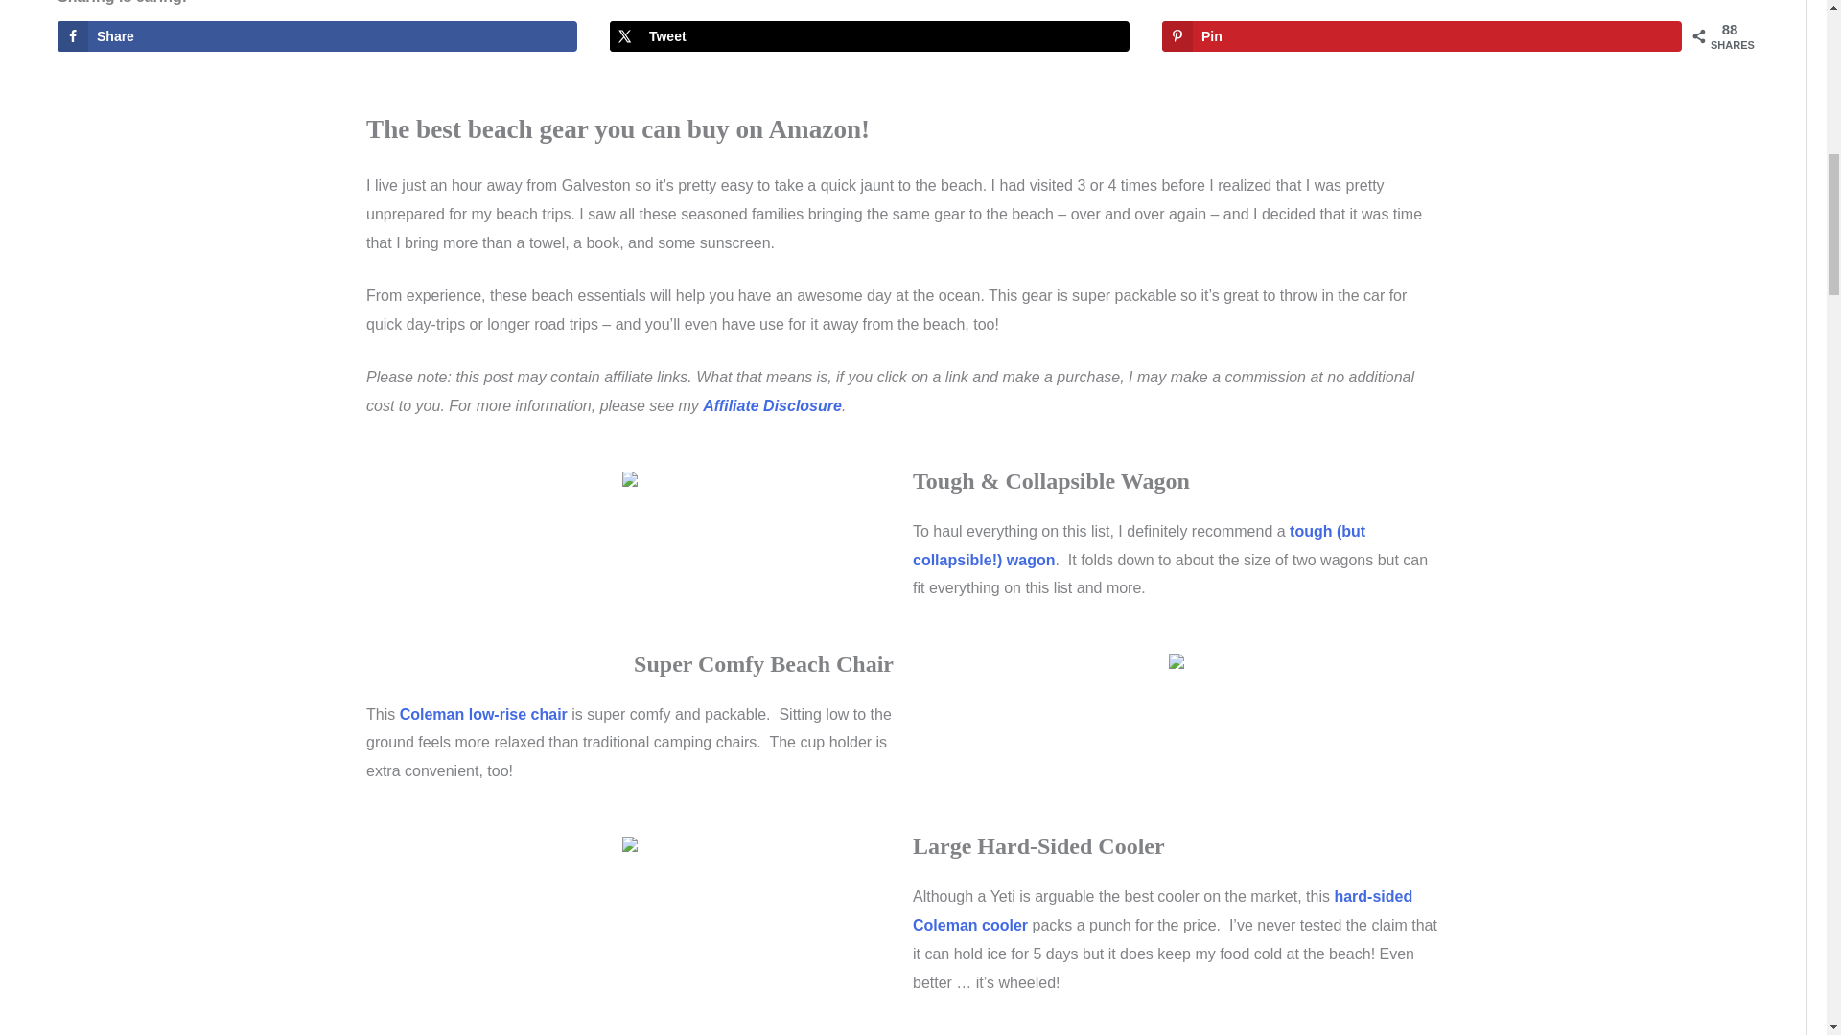 Image resolution: width=1841 pixels, height=1035 pixels. Describe the element at coordinates (316, 36) in the screenshot. I see `Share` at that location.